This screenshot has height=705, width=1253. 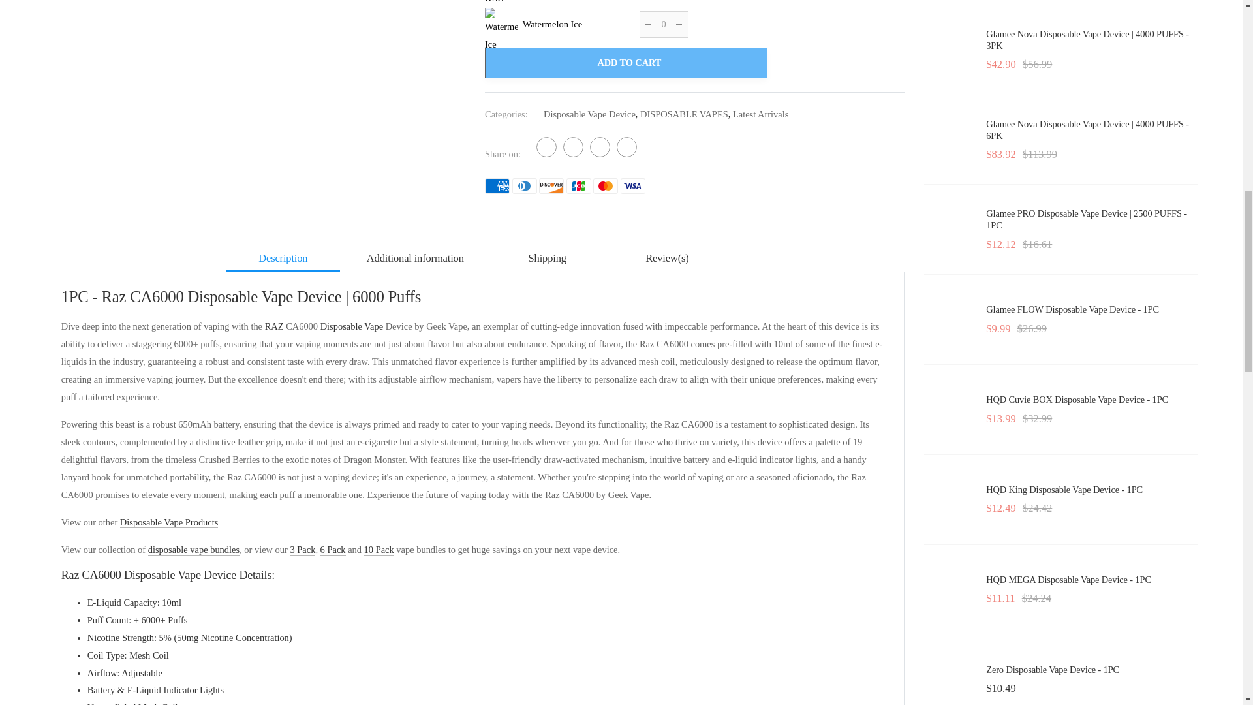 What do you see at coordinates (578, 186) in the screenshot?
I see `JCB` at bounding box center [578, 186].